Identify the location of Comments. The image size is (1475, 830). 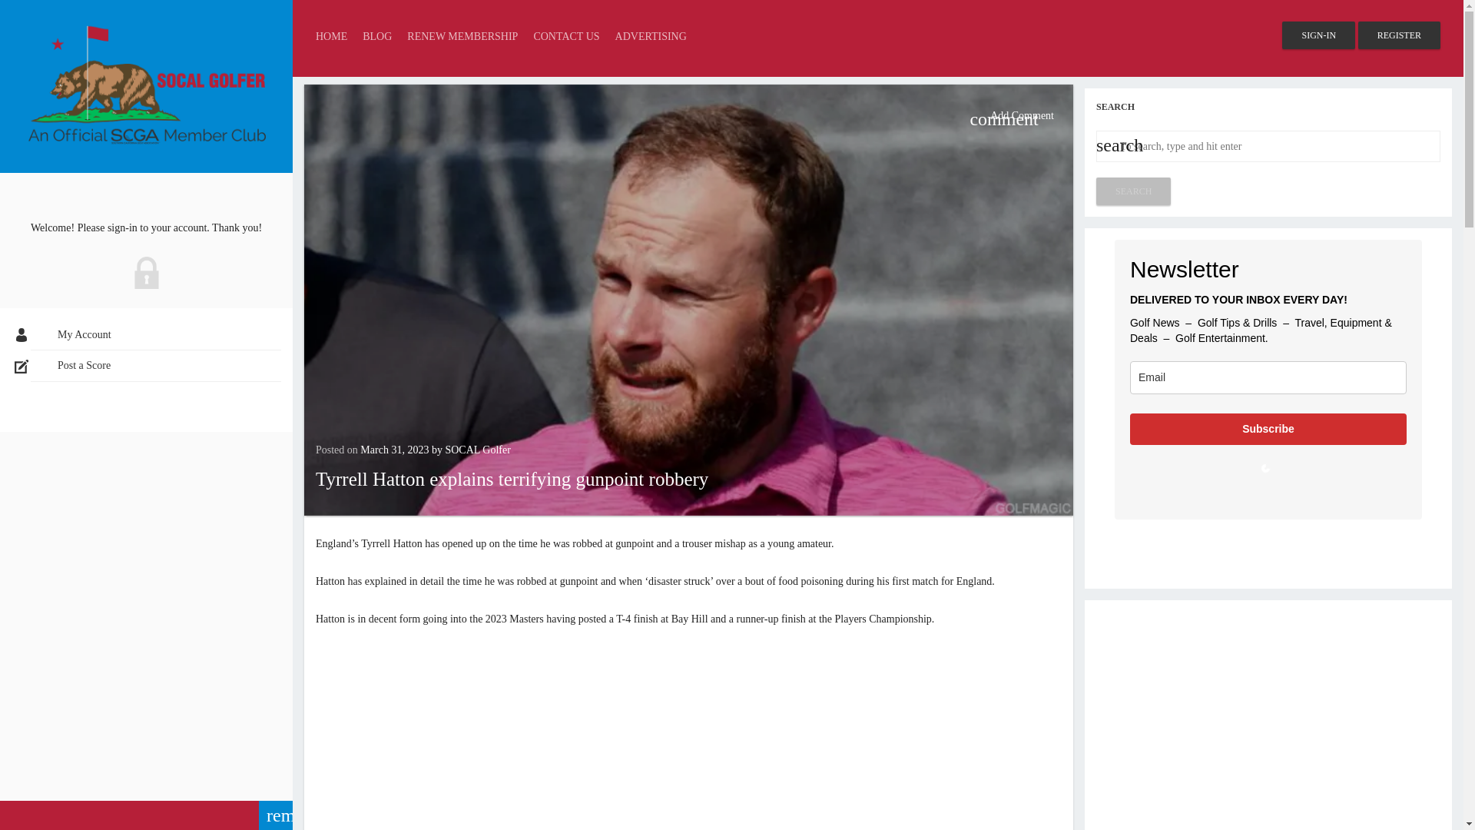
(1011, 115).